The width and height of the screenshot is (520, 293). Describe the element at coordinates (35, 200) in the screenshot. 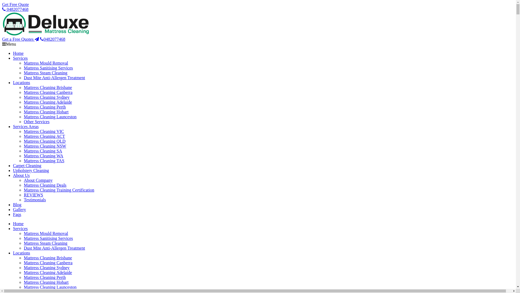

I see `Testimonials` at that location.